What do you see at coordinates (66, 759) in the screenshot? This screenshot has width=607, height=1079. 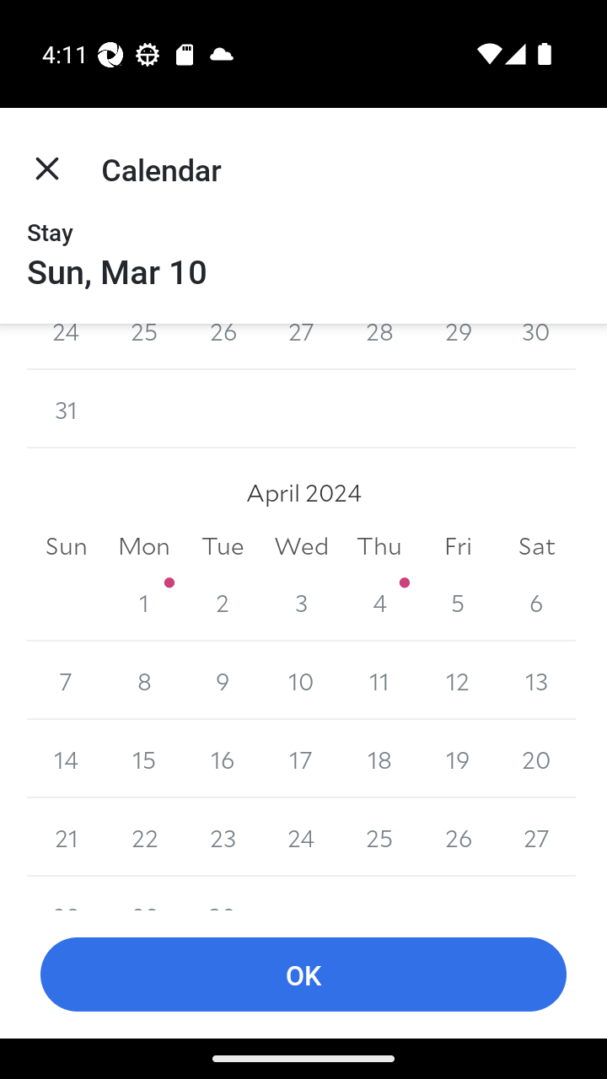 I see `14 14 April 2024` at bounding box center [66, 759].